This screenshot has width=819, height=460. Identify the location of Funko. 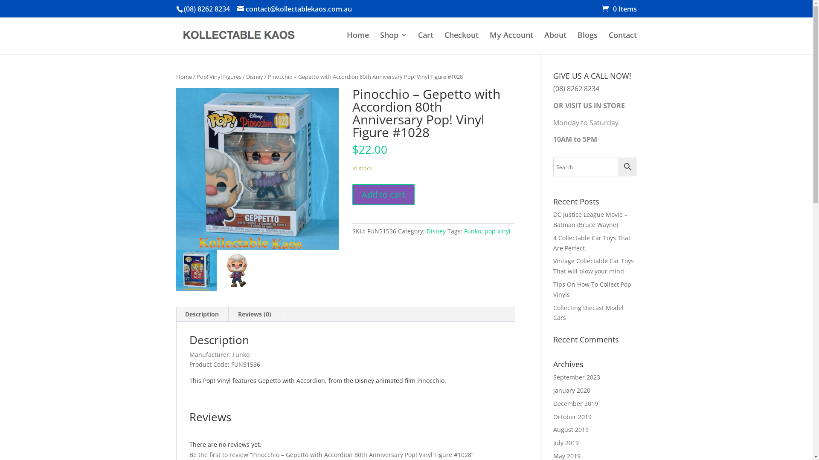
(473, 231).